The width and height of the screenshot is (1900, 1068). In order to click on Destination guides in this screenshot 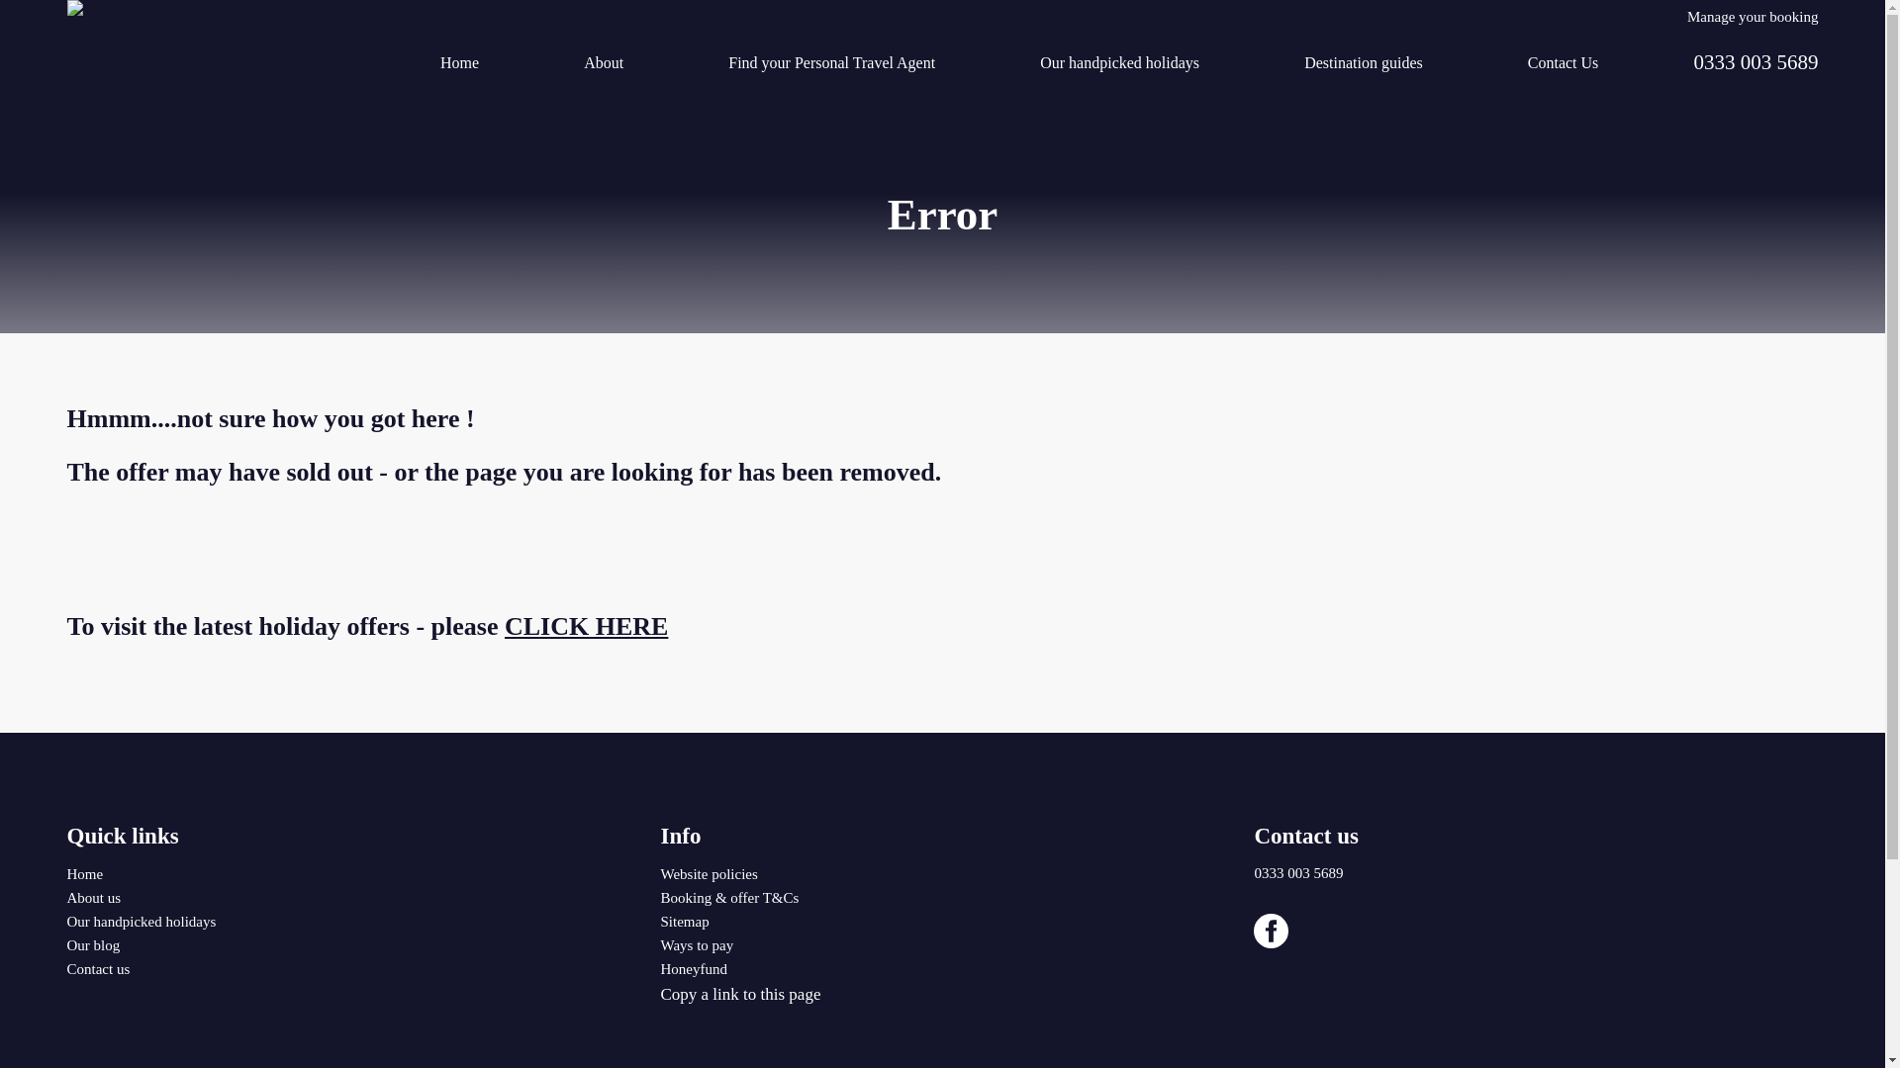, I will do `click(1363, 65)`.